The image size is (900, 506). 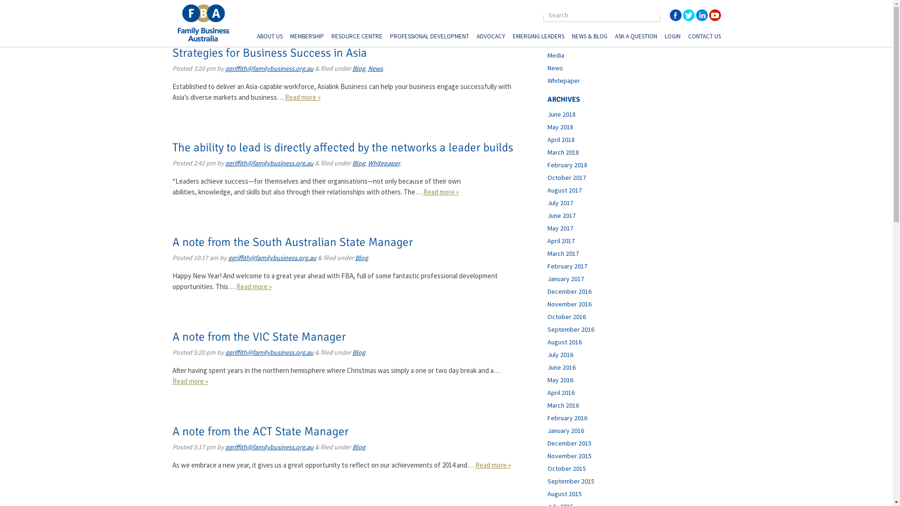 I want to click on Blog, so click(x=554, y=30).